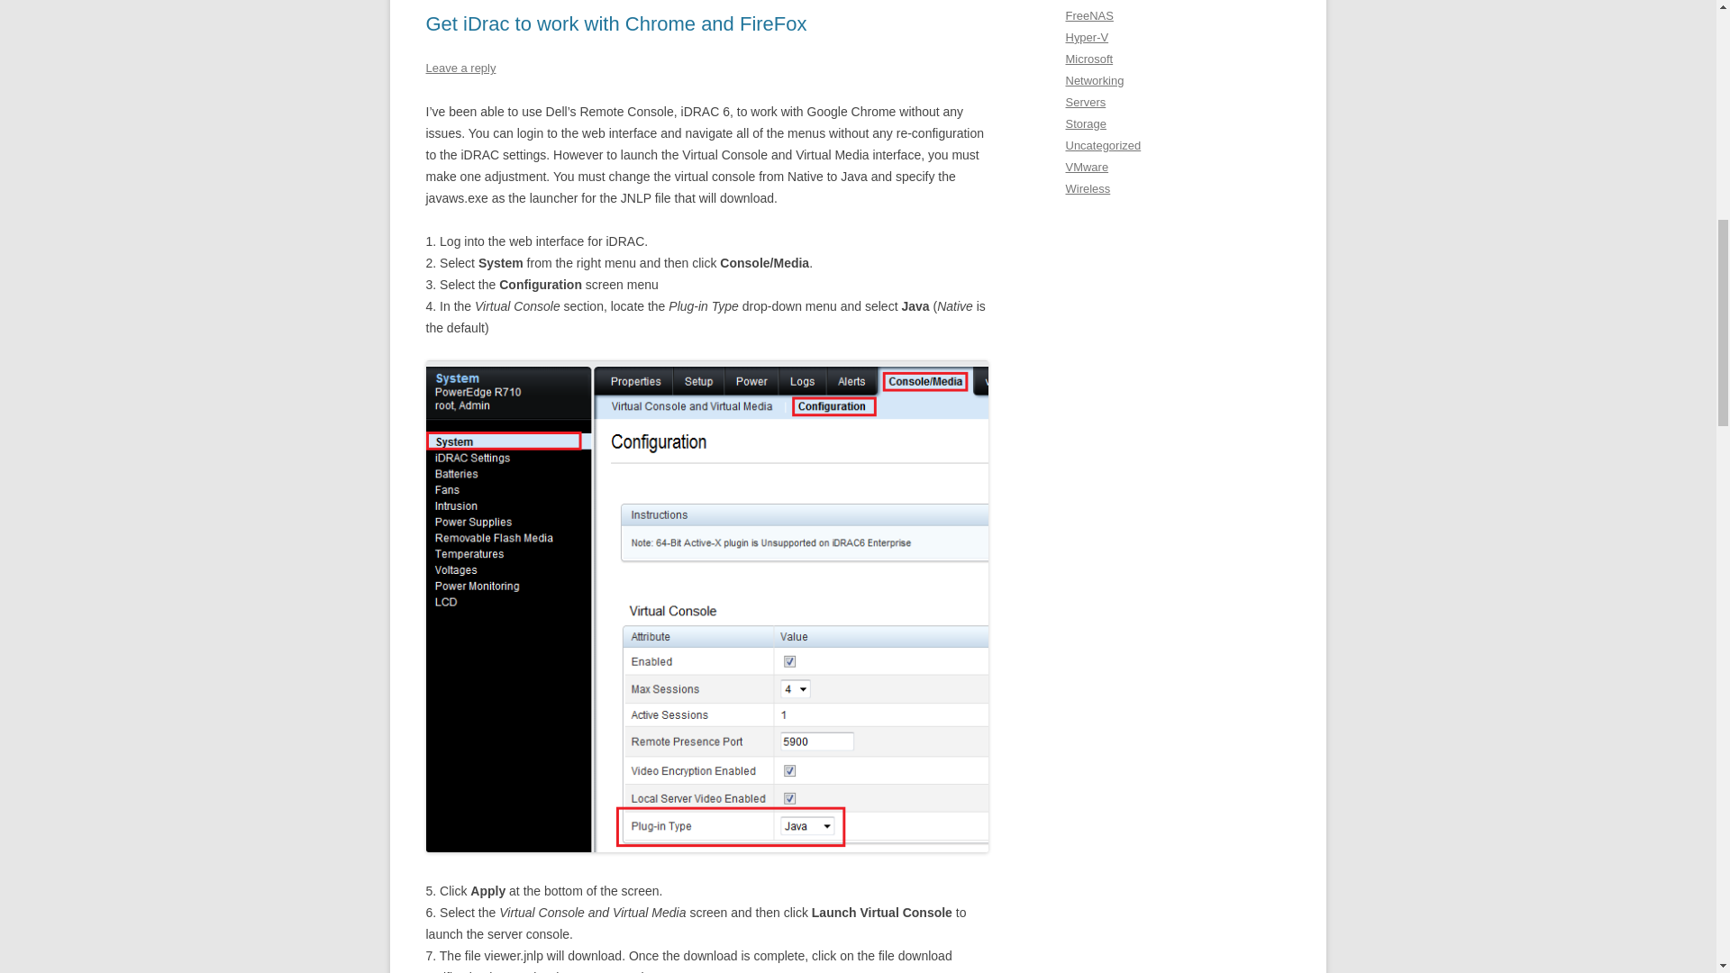 The height and width of the screenshot is (973, 1730). Describe the element at coordinates (1087, 168) in the screenshot. I see `VMware` at that location.